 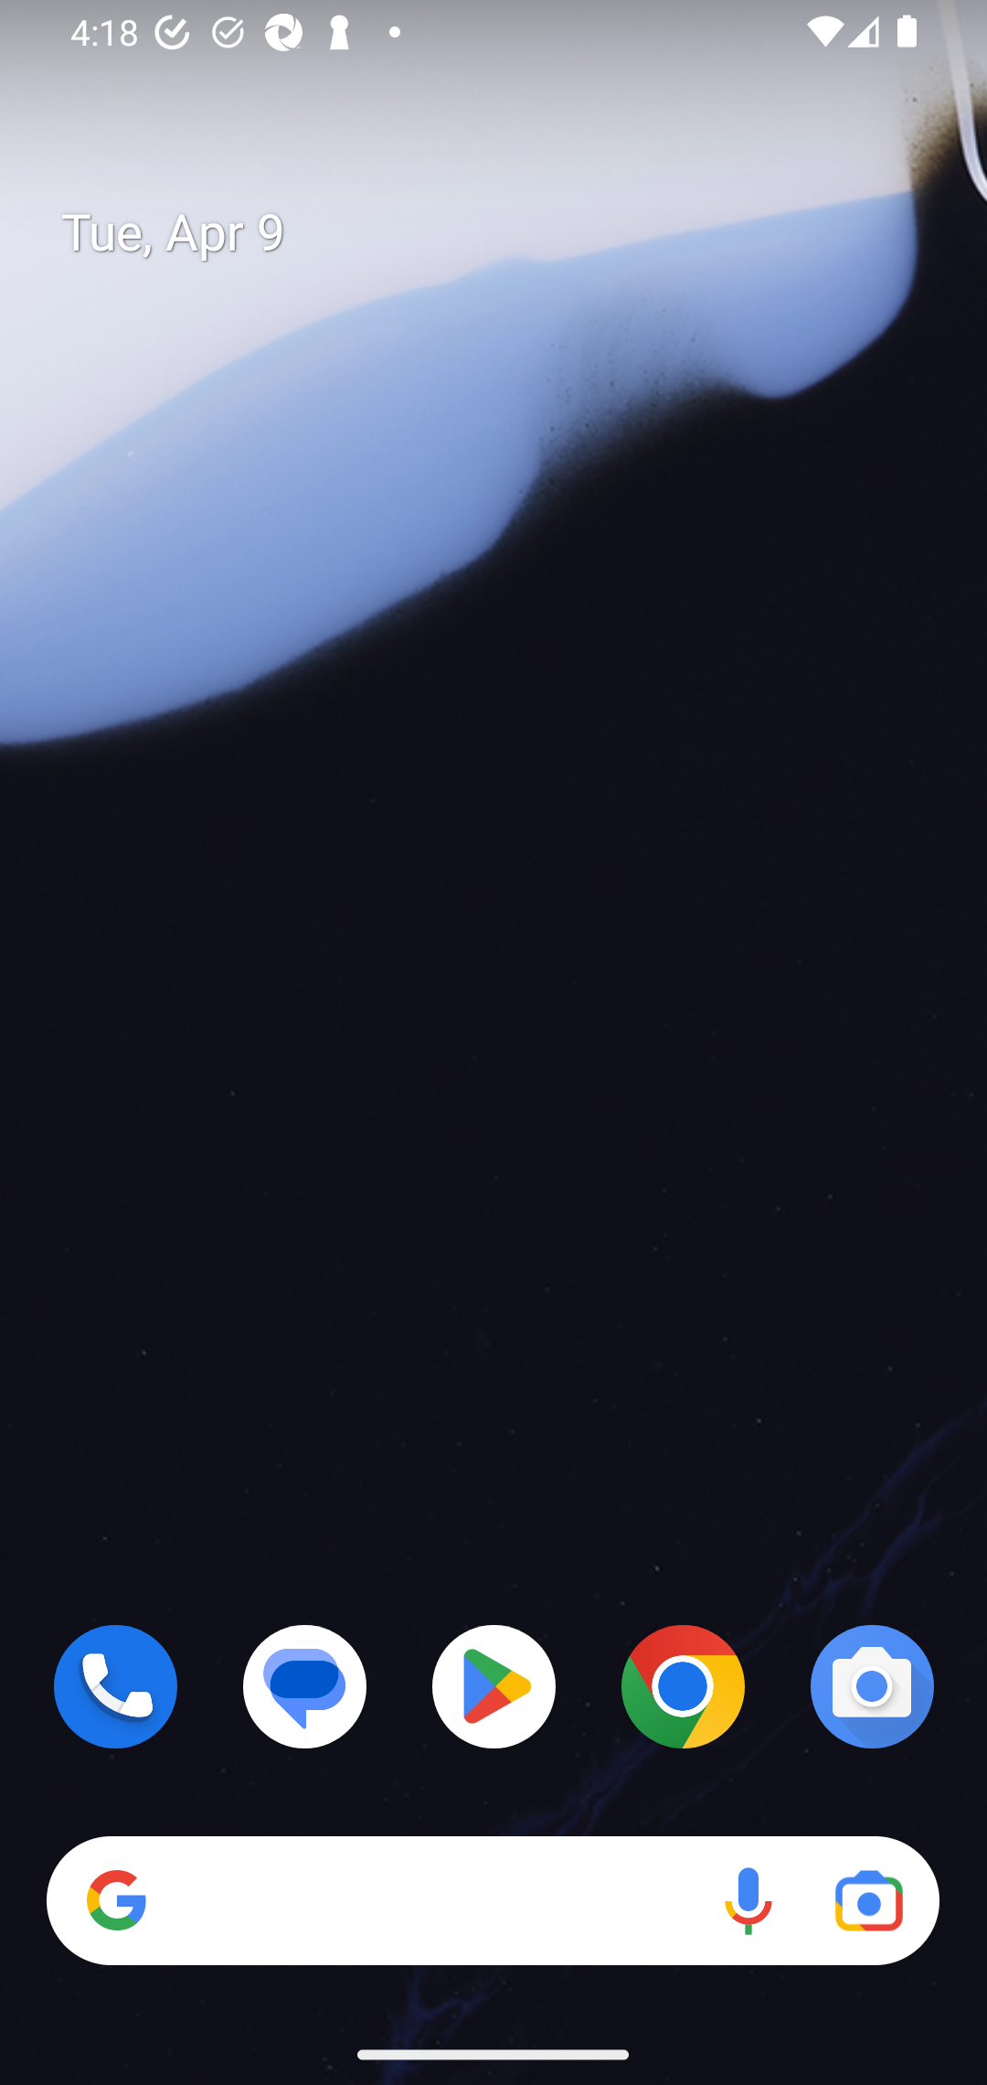 What do you see at coordinates (493, 1686) in the screenshot?
I see `Play Store` at bounding box center [493, 1686].